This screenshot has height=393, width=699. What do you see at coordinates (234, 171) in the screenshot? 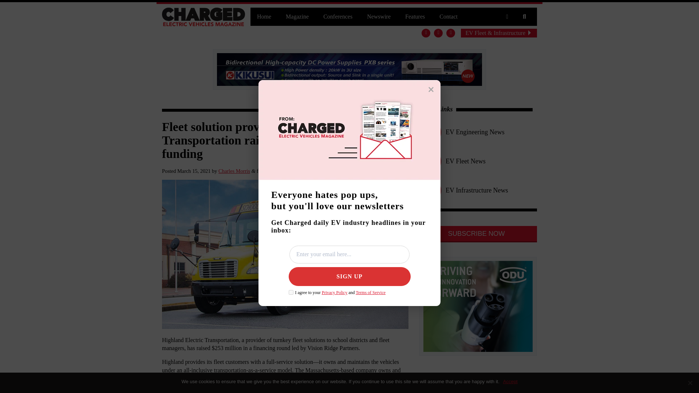
I see `Posts by Charles Morris` at bounding box center [234, 171].